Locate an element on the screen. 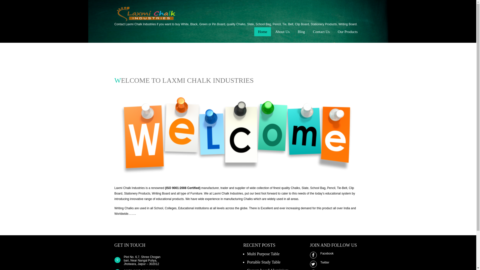  Contact Us is located at coordinates (321, 31).